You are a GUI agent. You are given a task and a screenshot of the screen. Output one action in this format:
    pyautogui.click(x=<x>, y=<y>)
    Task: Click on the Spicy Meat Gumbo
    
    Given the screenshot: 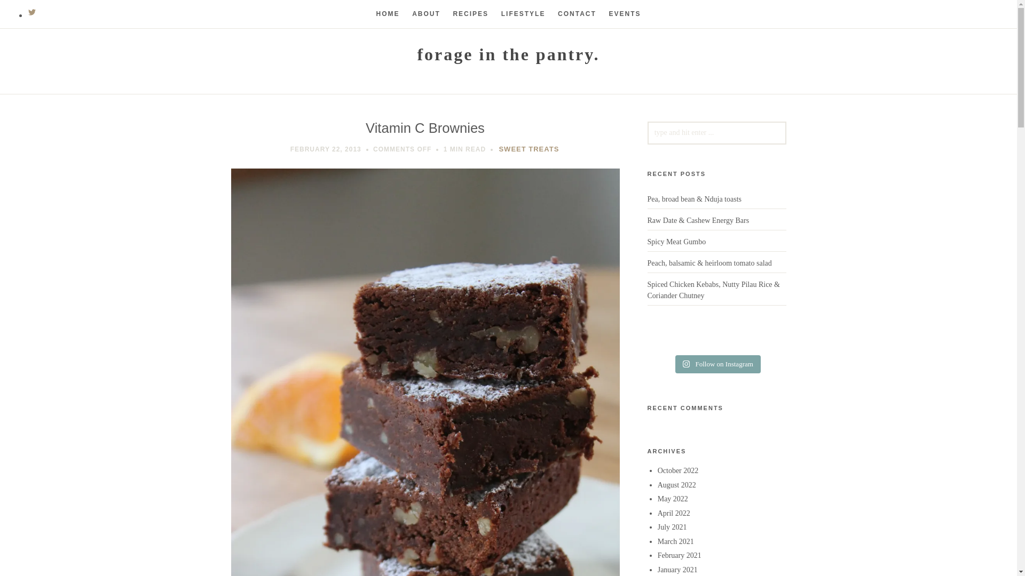 What is the action you would take?
    pyautogui.click(x=676, y=242)
    